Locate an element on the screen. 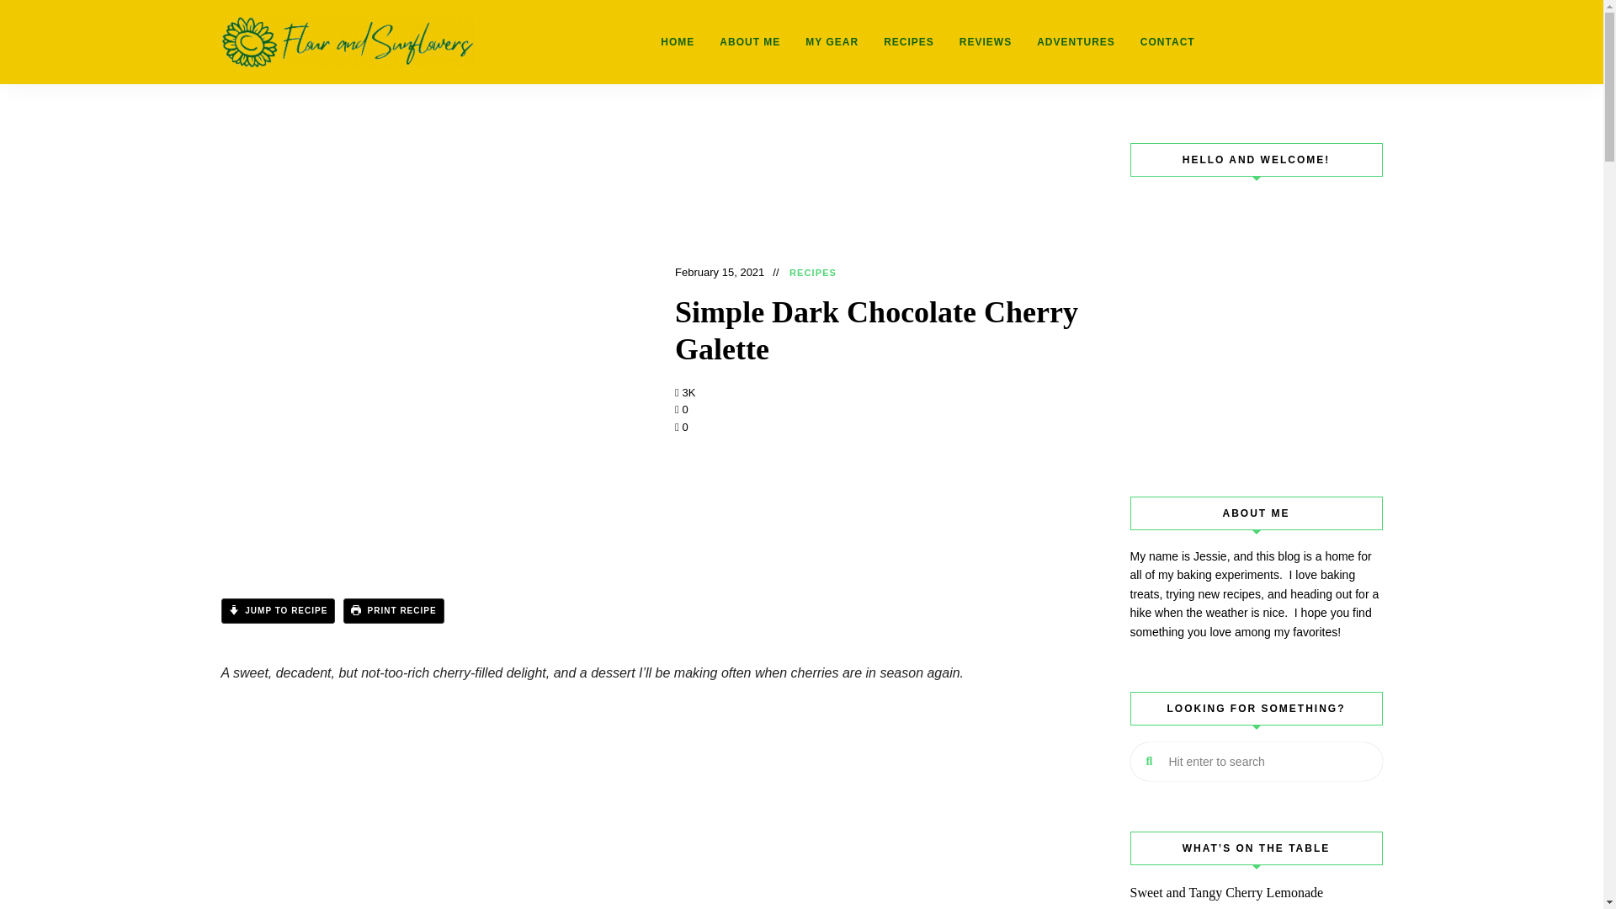  Sweet and Tangy Cherry Lemonade is located at coordinates (1256, 892).